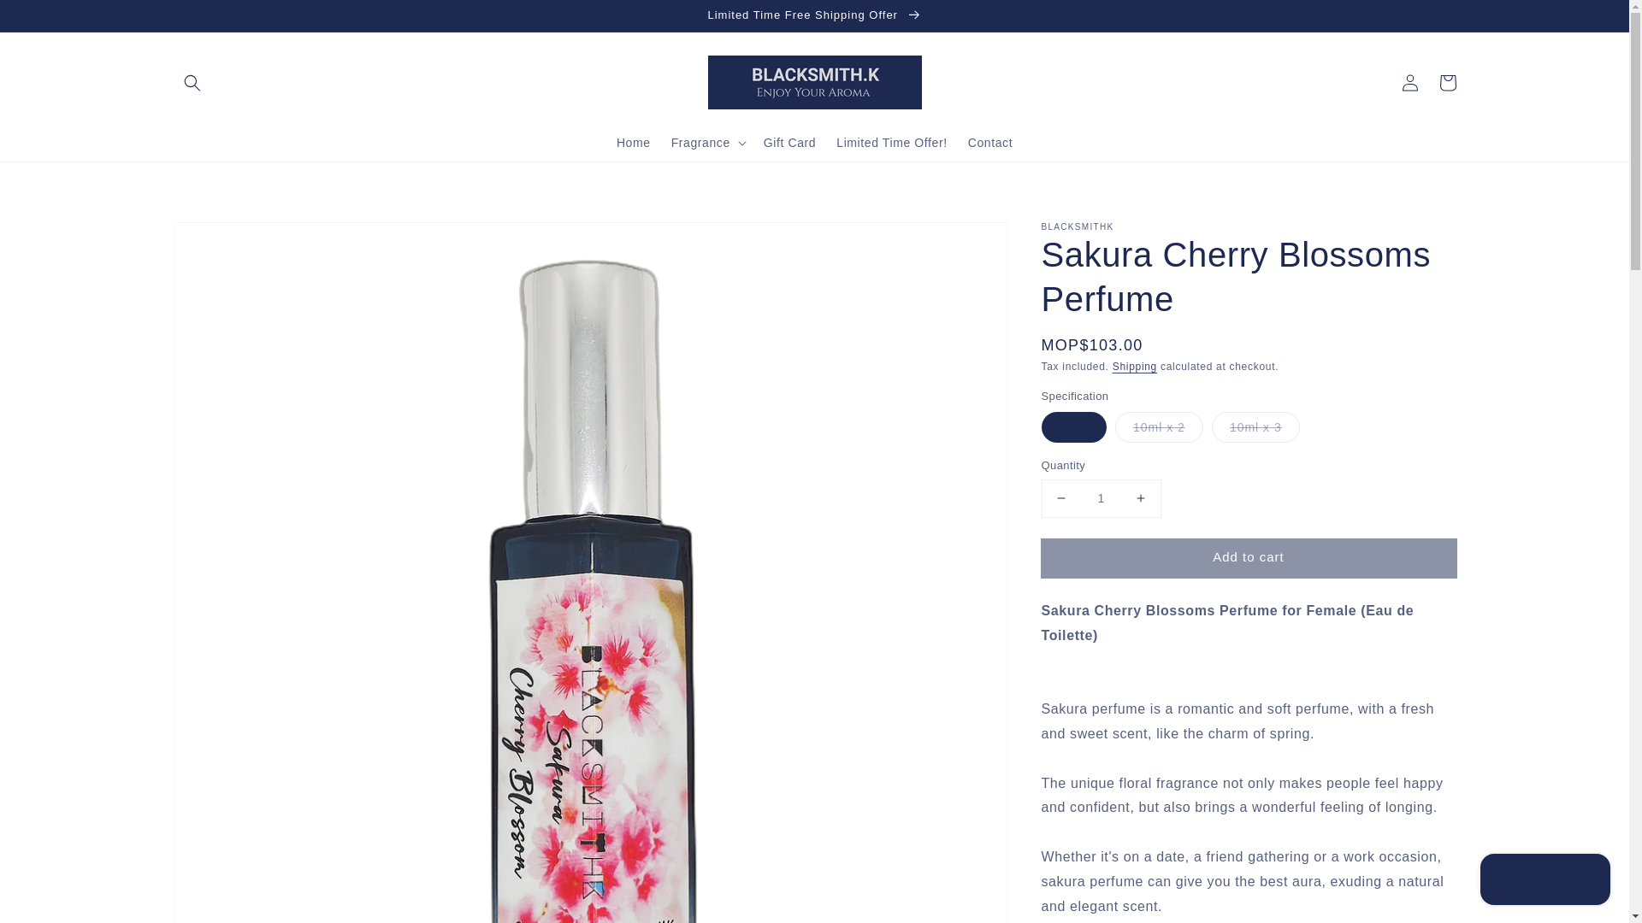 This screenshot has height=923, width=1642. I want to click on Log in, so click(1409, 82).